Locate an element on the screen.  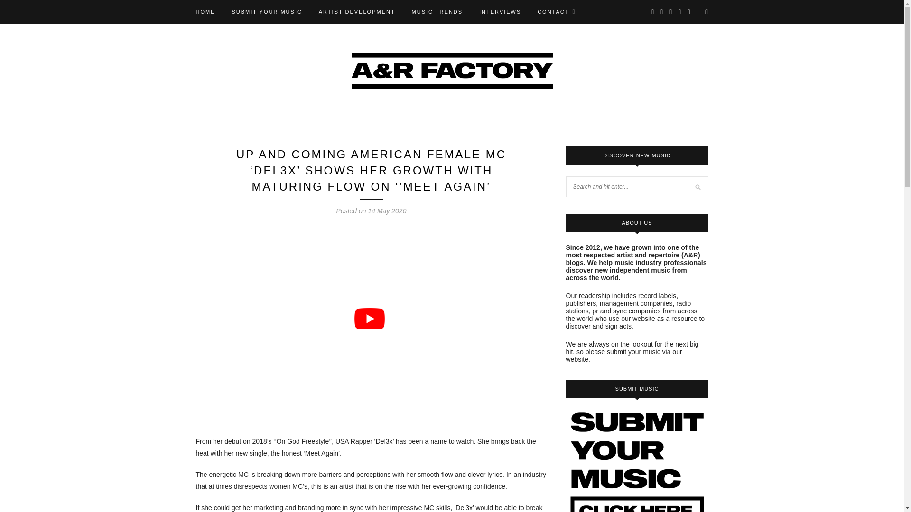
CONTACT is located at coordinates (556, 11).